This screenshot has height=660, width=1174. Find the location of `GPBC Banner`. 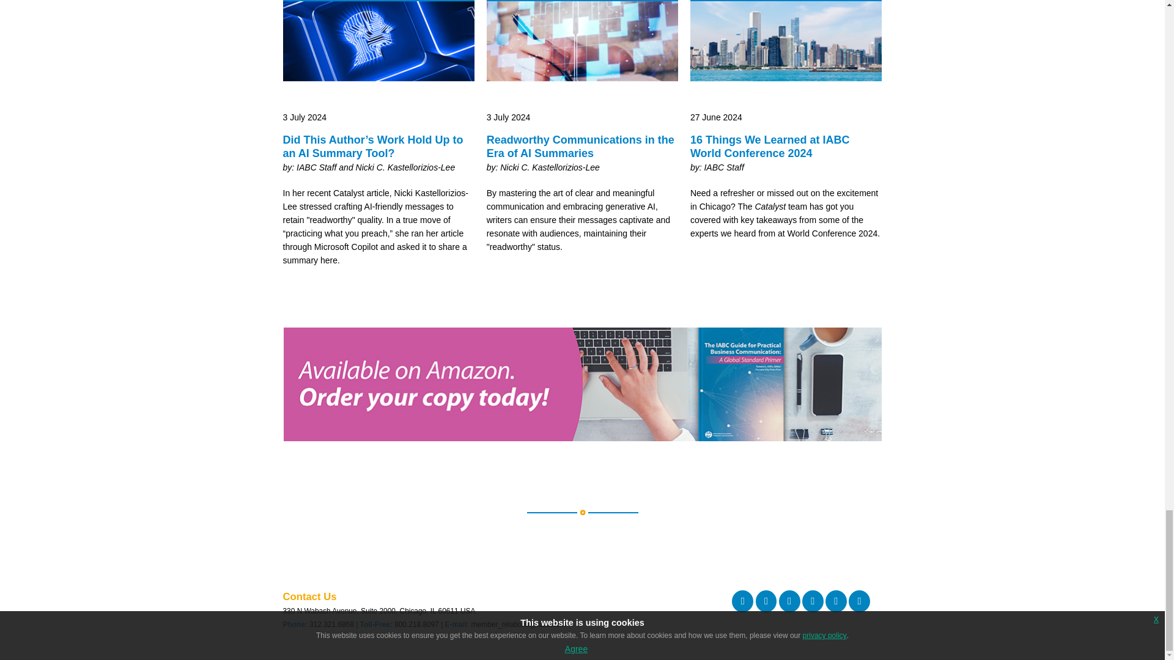

GPBC Banner is located at coordinates (582, 438).